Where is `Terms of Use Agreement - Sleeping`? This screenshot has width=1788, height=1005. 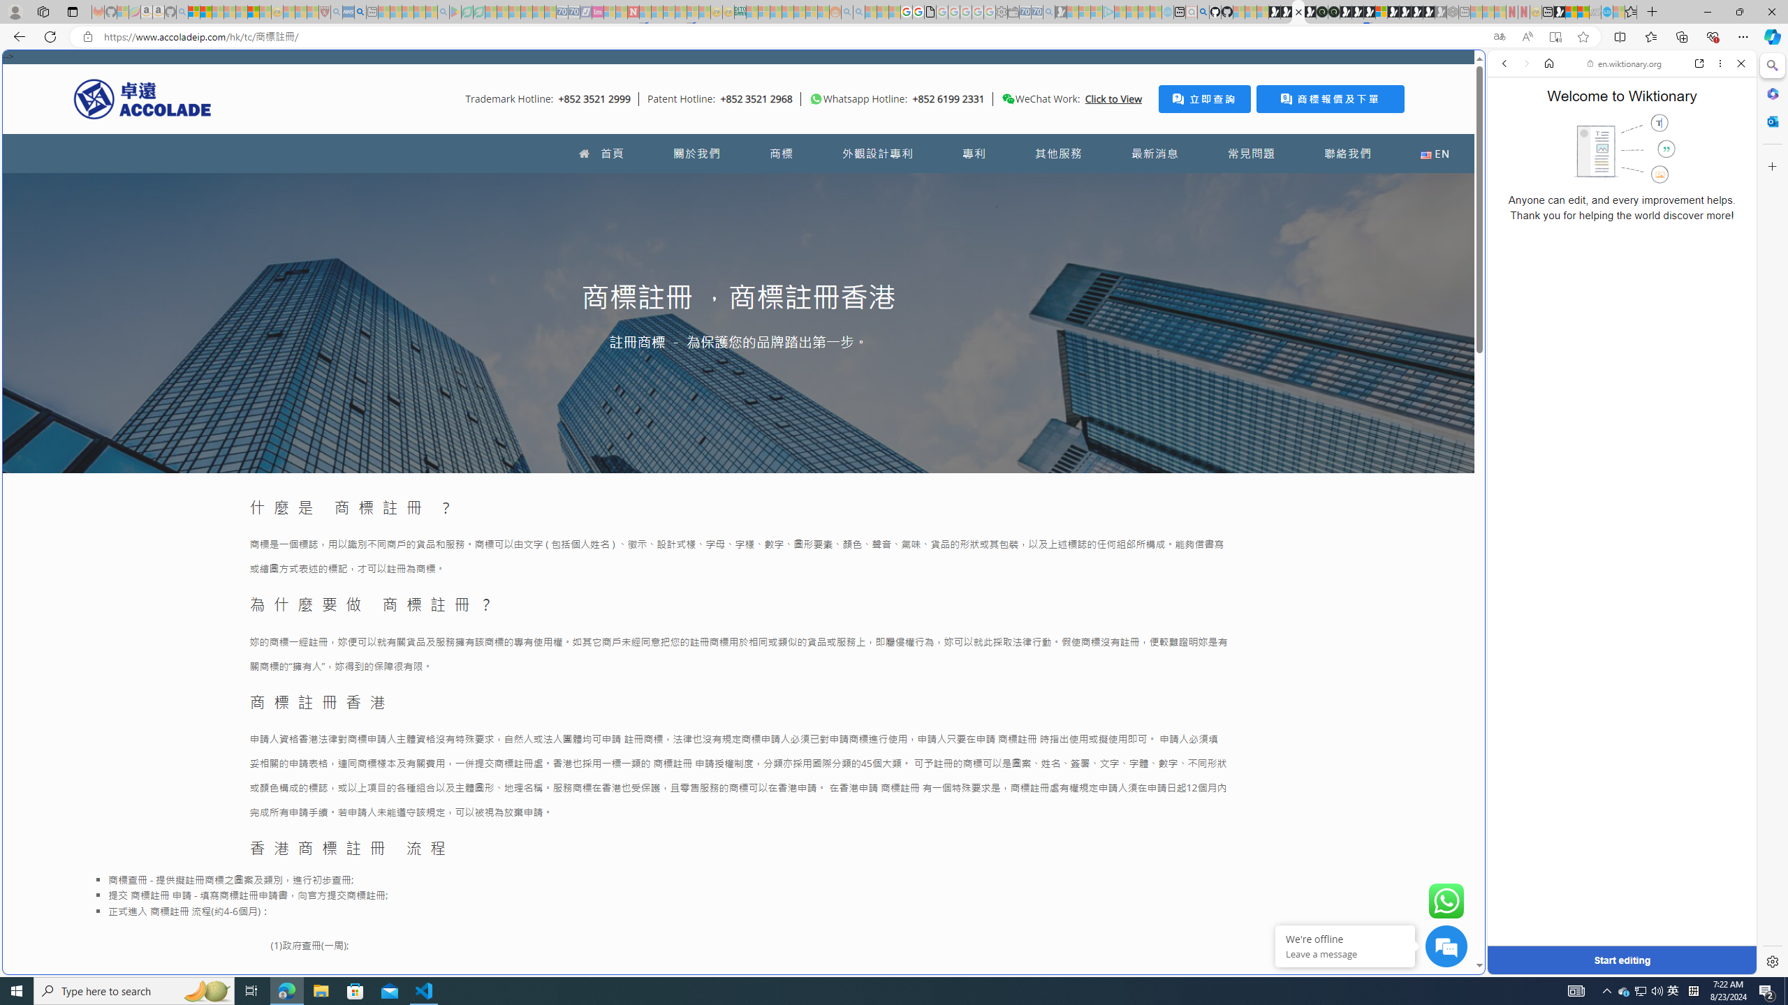 Terms of Use Agreement - Sleeping is located at coordinates (467, 12).